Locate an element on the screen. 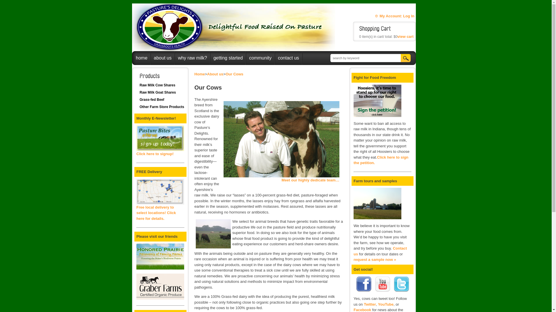 This screenshot has height=312, width=556. Our Cows is located at coordinates (235, 74).